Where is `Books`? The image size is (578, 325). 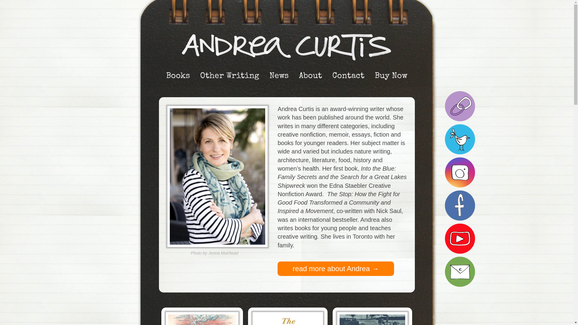
Books is located at coordinates (178, 76).